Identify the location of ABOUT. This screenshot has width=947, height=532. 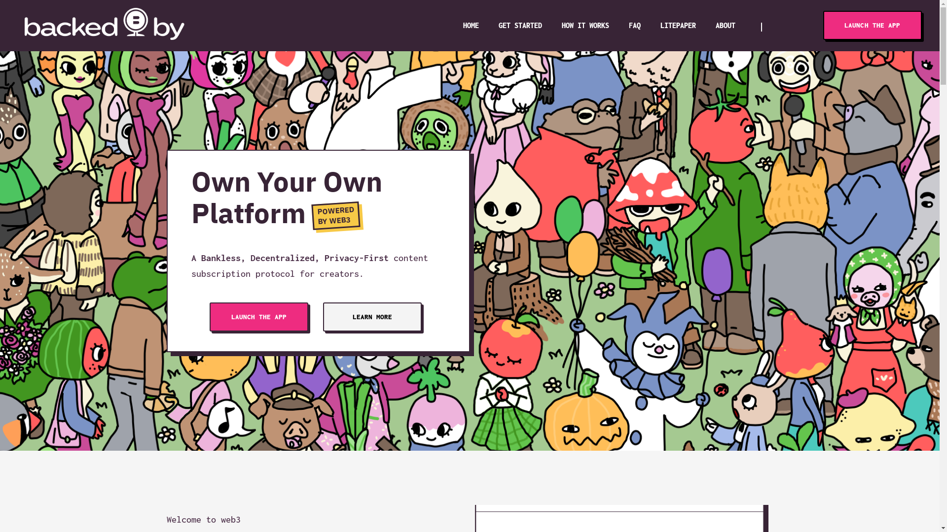
(726, 26).